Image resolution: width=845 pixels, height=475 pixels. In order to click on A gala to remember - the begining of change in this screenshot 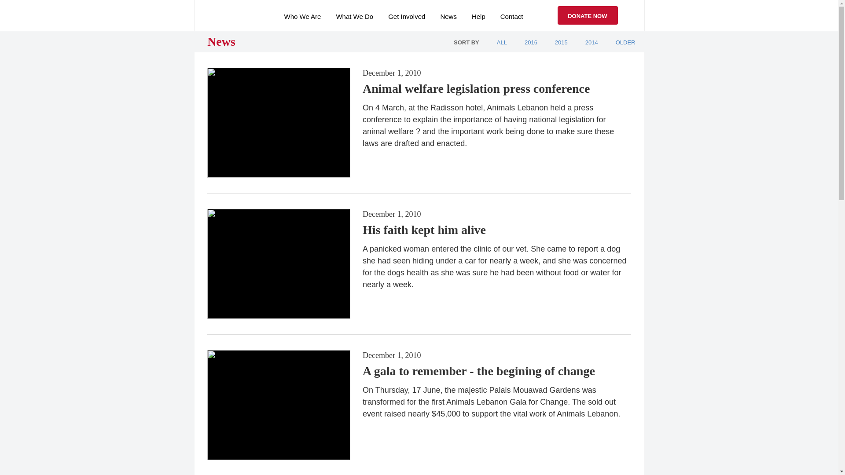, I will do `click(478, 371)`.